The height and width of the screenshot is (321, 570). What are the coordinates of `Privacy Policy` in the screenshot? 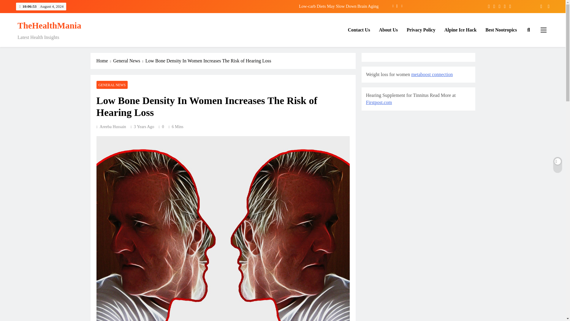 It's located at (421, 30).